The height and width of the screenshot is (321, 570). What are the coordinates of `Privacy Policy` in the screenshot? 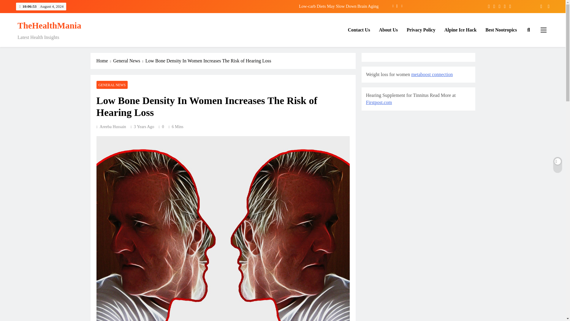 It's located at (421, 30).